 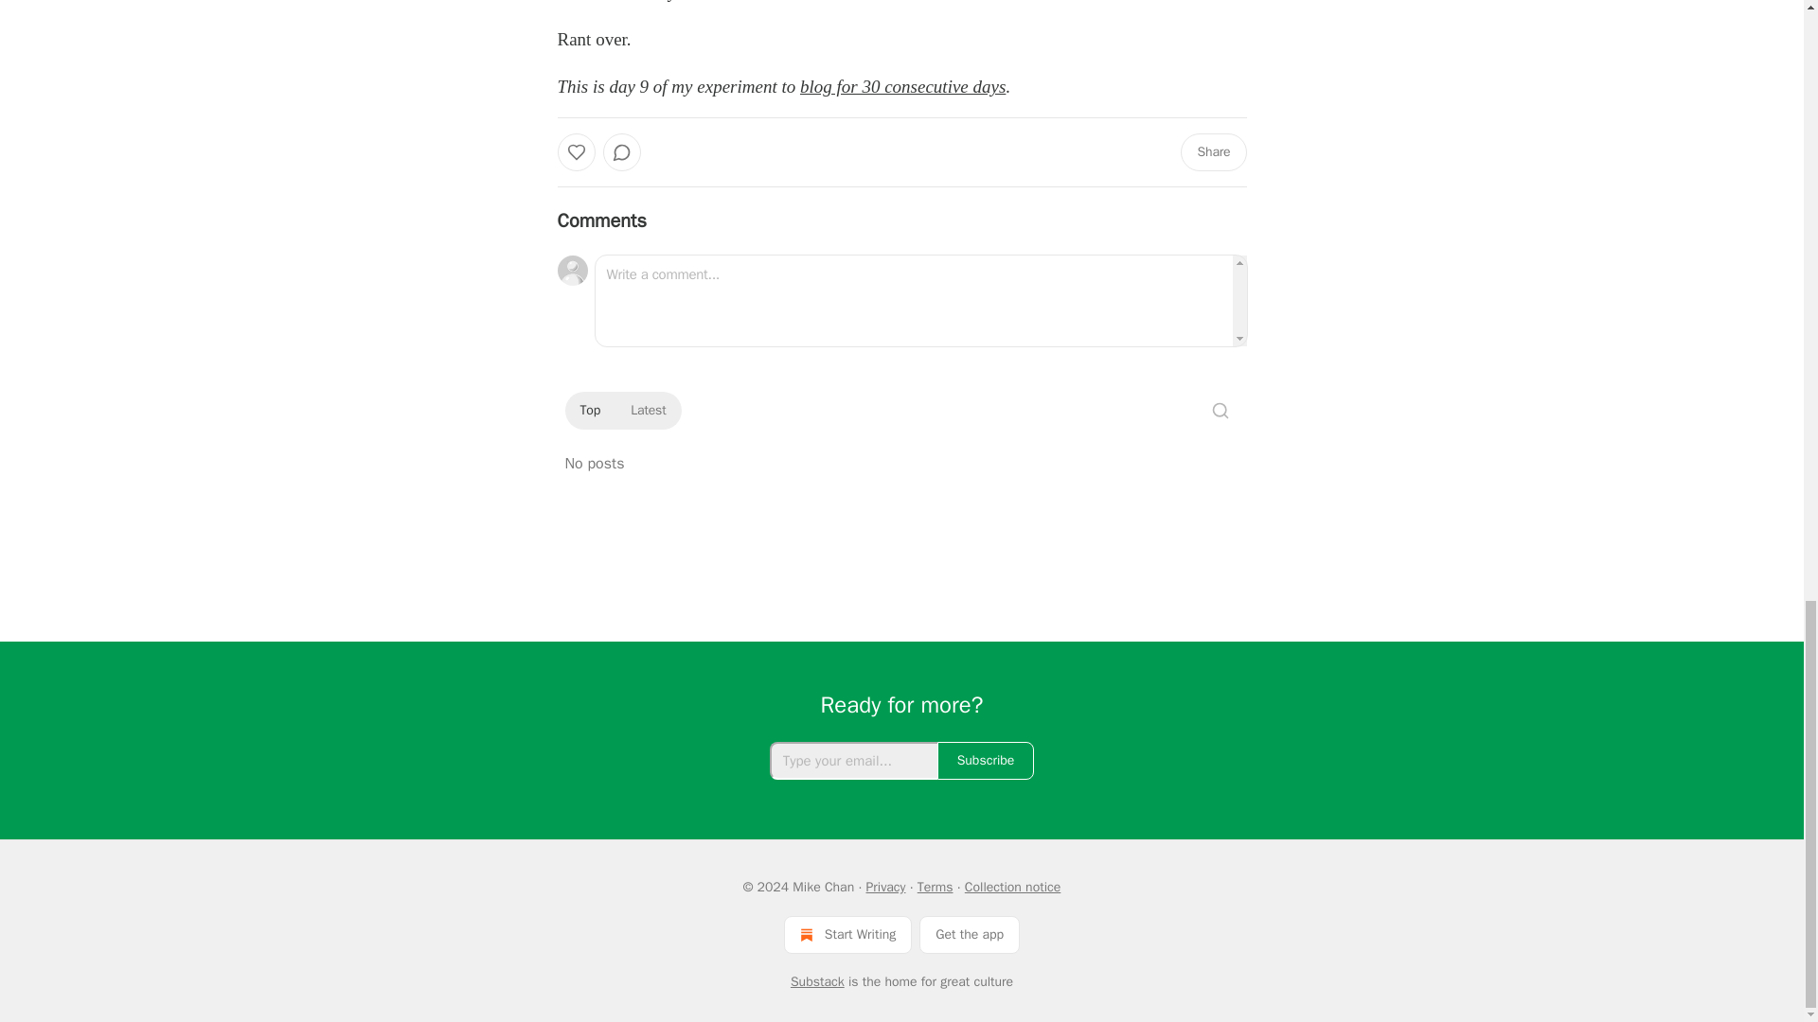 I want to click on Share, so click(x=1212, y=152).